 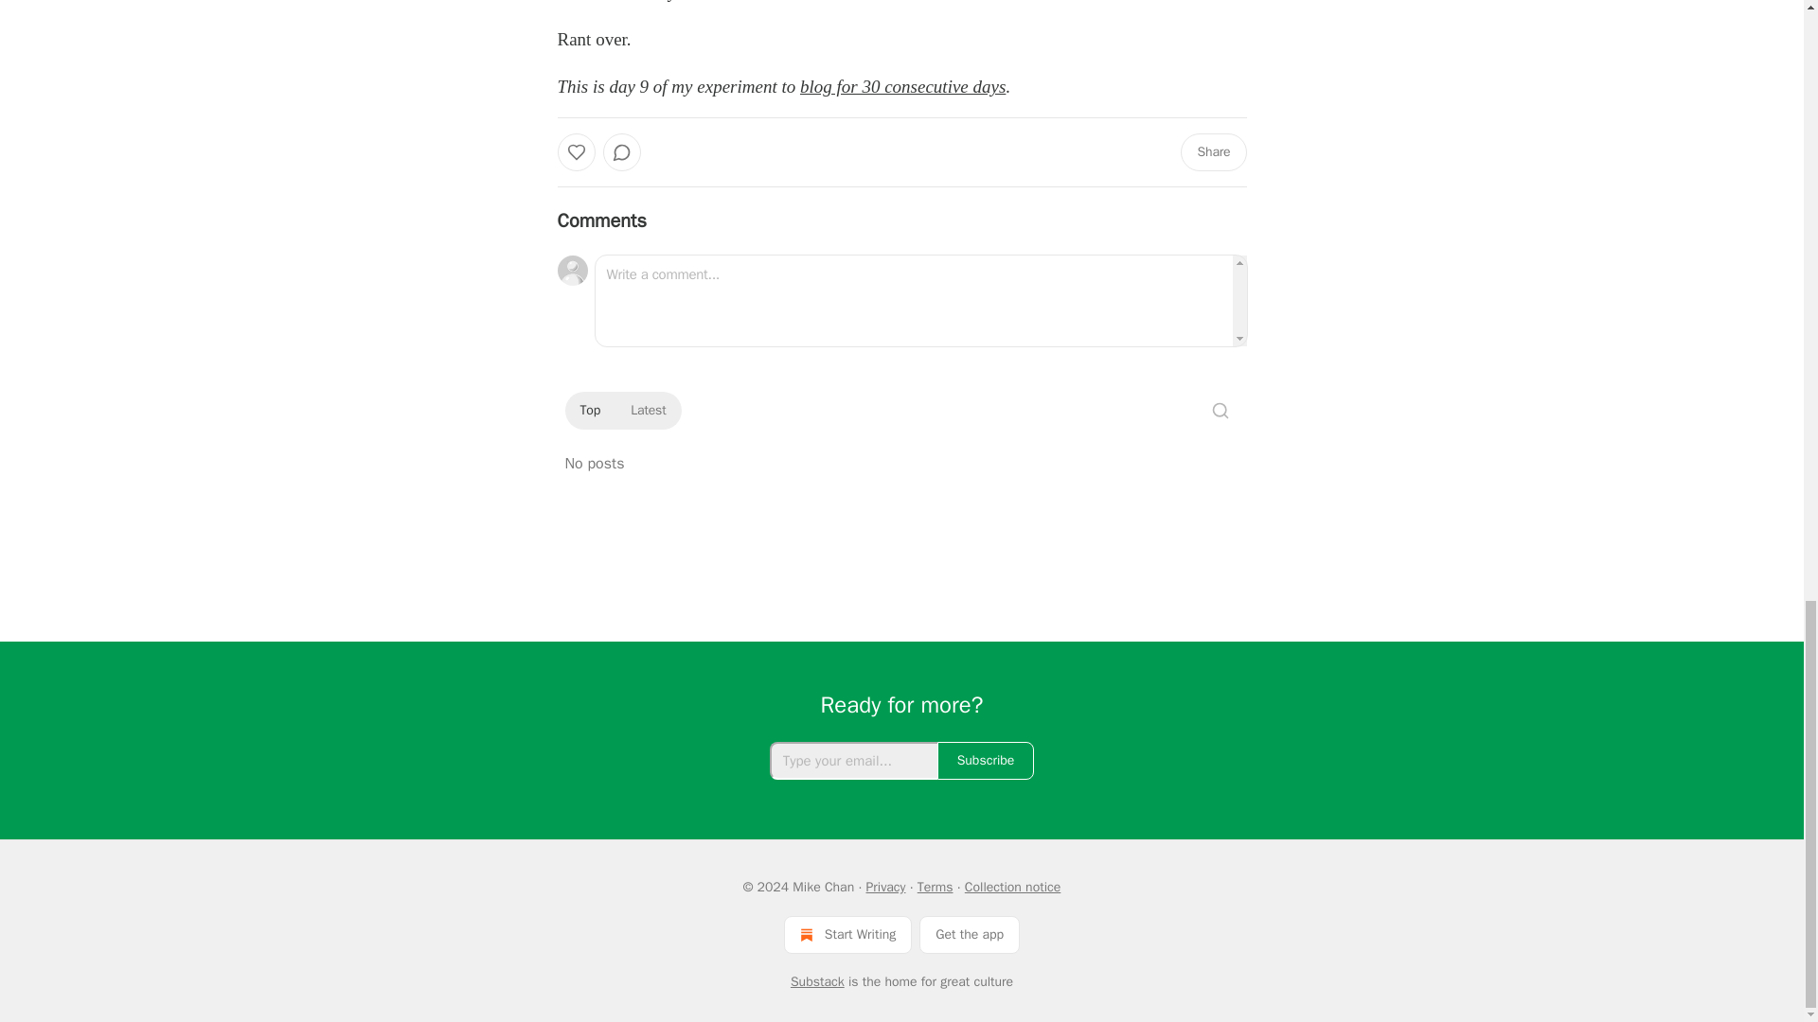 I want to click on Share, so click(x=1212, y=152).